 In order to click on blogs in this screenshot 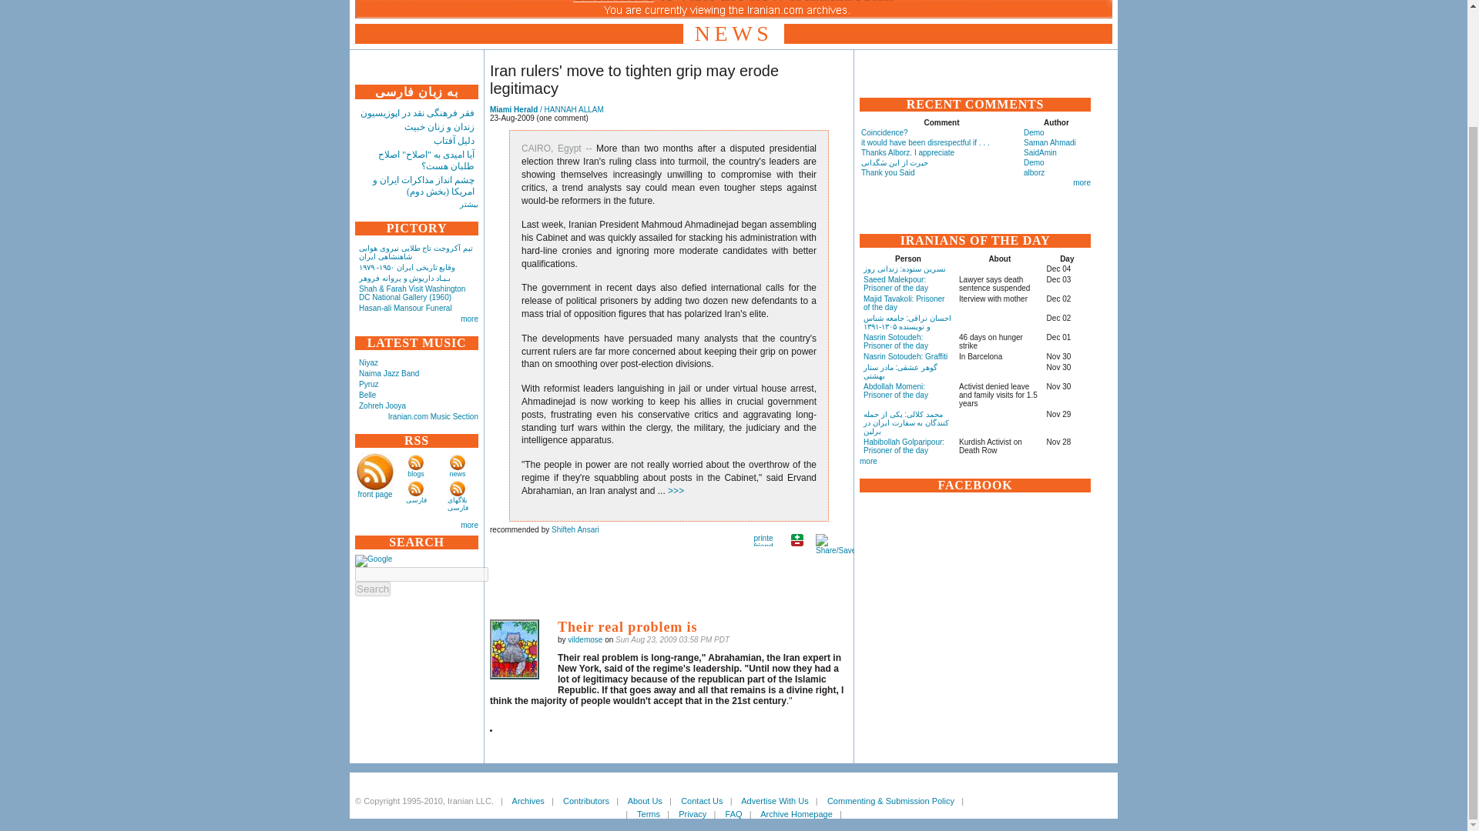, I will do `click(416, 474)`.